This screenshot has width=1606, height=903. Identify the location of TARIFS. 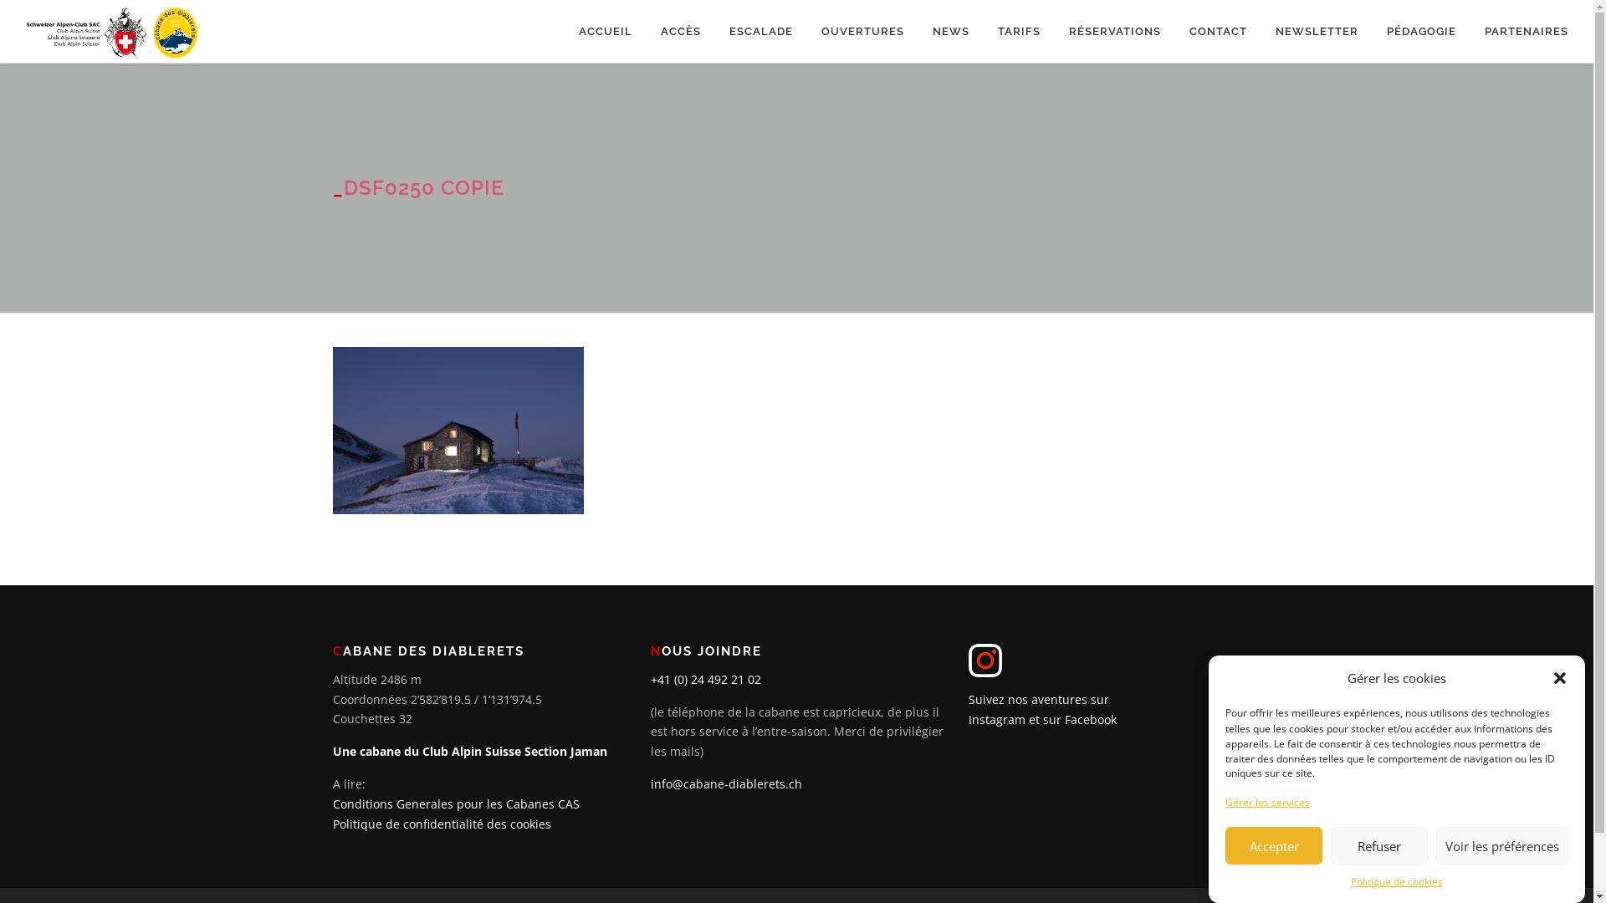
(1019, 32).